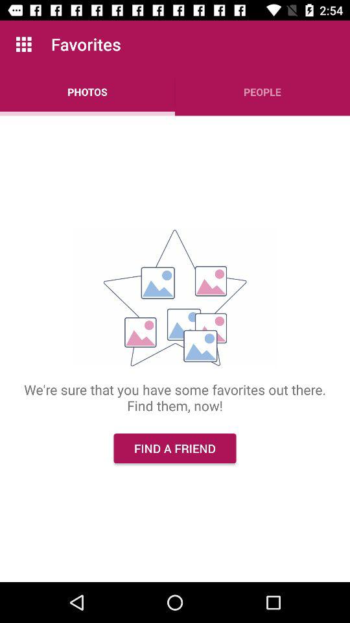  Describe the element at coordinates (175, 448) in the screenshot. I see `scroll until find a friend` at that location.